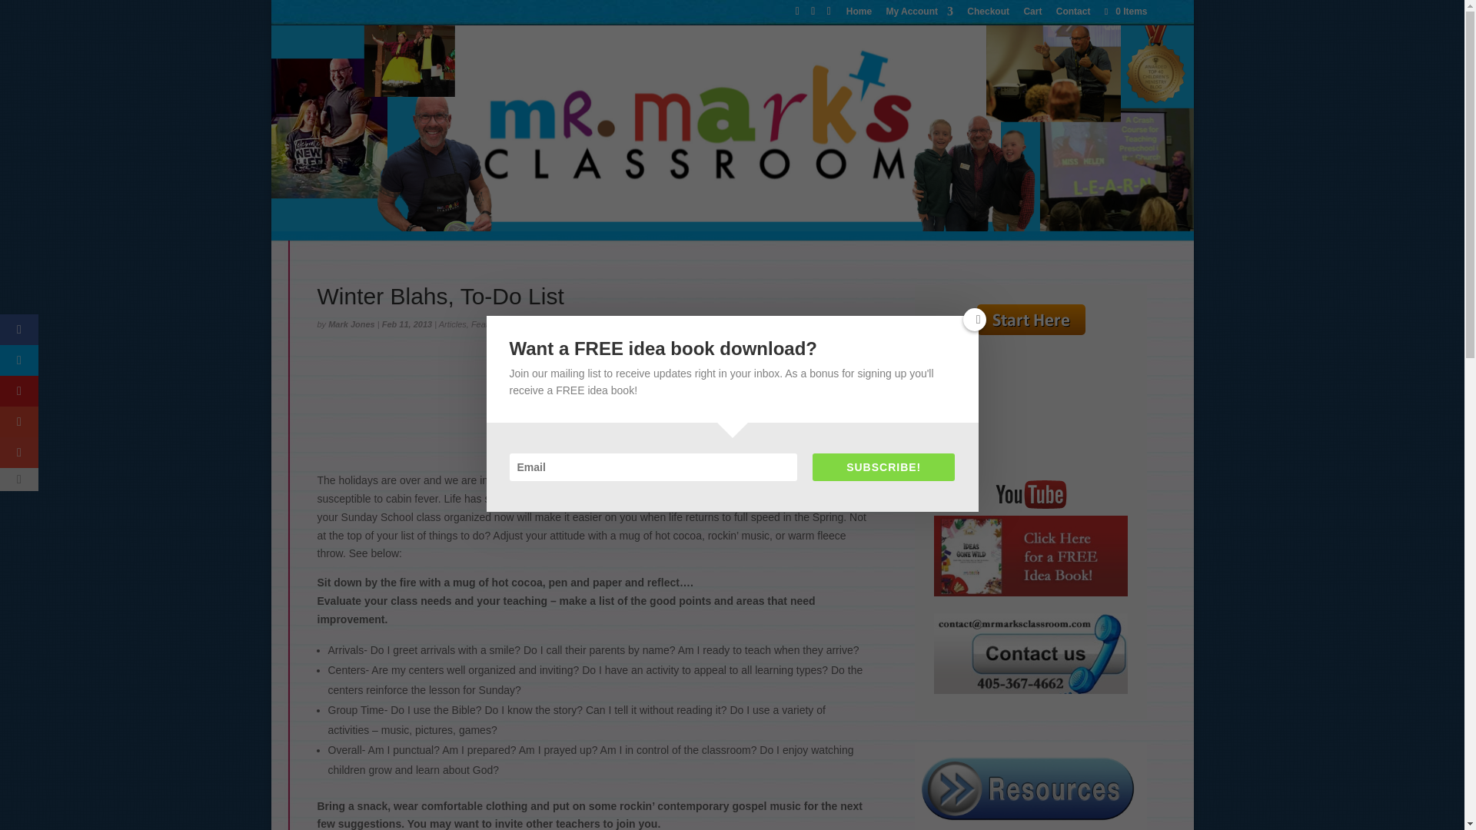 Image resolution: width=1476 pixels, height=830 pixels. Describe the element at coordinates (534, 324) in the screenshot. I see `1 comment` at that location.